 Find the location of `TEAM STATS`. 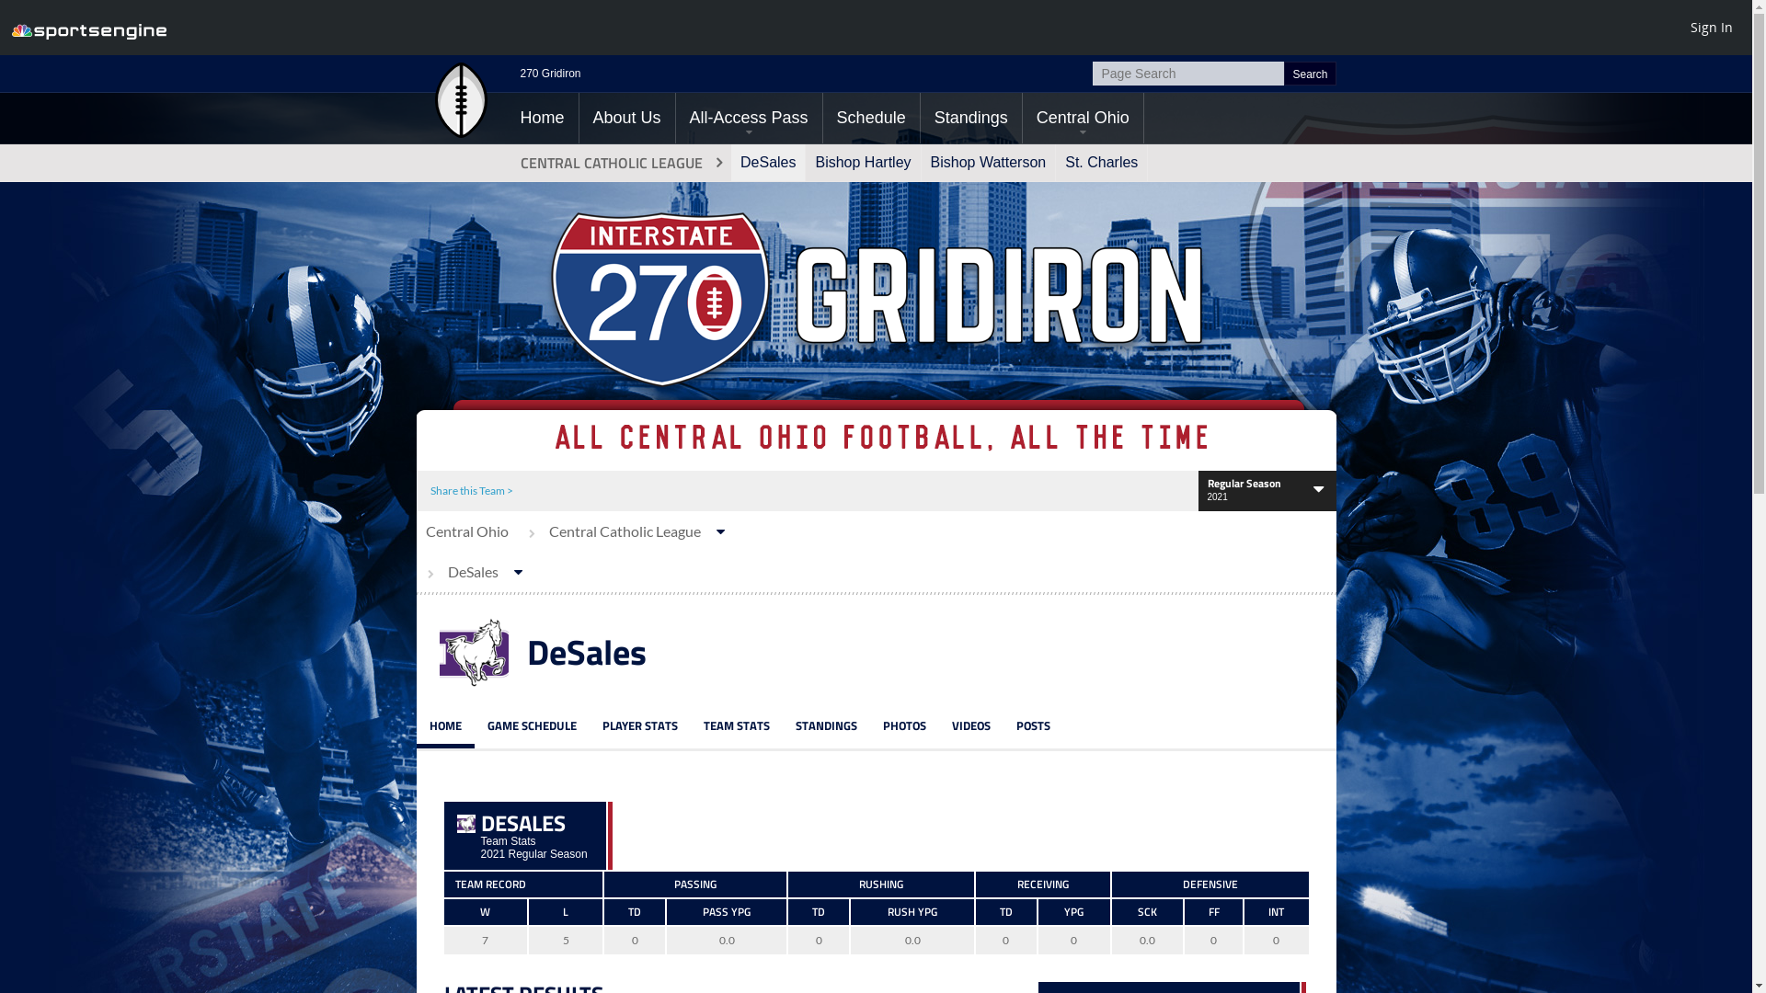

TEAM STATS is located at coordinates (736, 726).